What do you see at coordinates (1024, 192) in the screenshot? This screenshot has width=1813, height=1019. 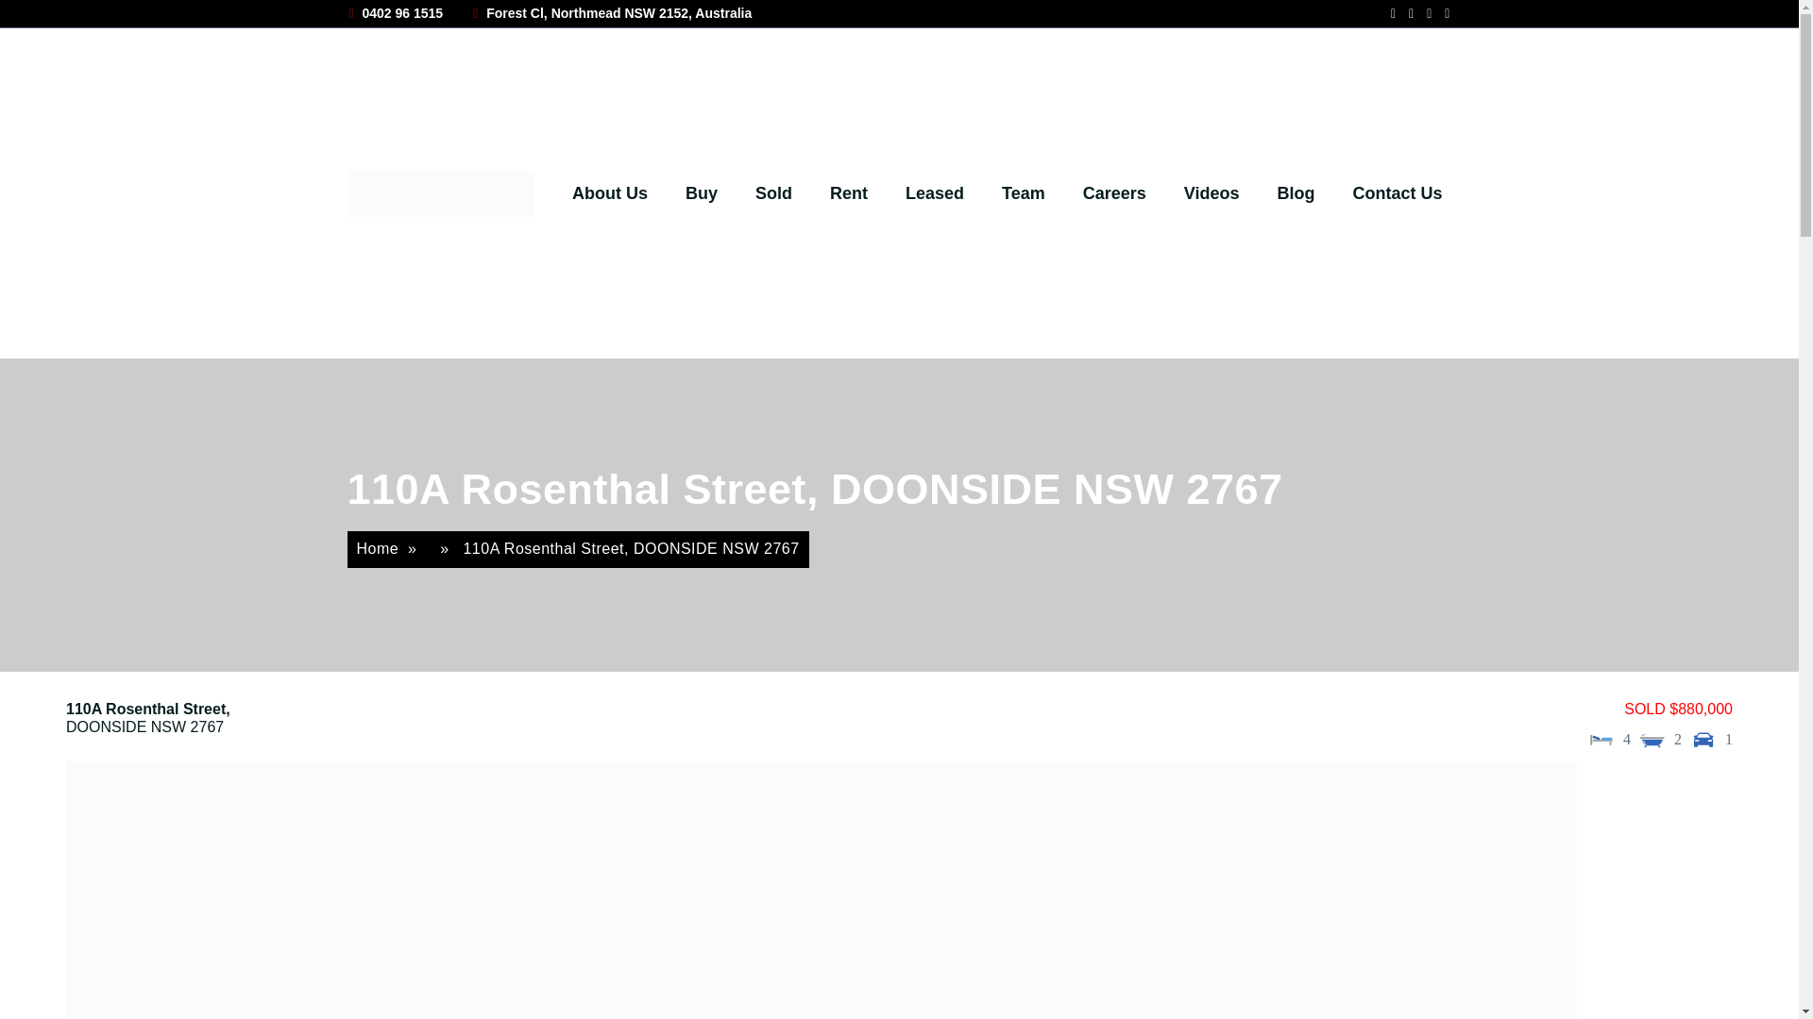 I see `Team` at bounding box center [1024, 192].